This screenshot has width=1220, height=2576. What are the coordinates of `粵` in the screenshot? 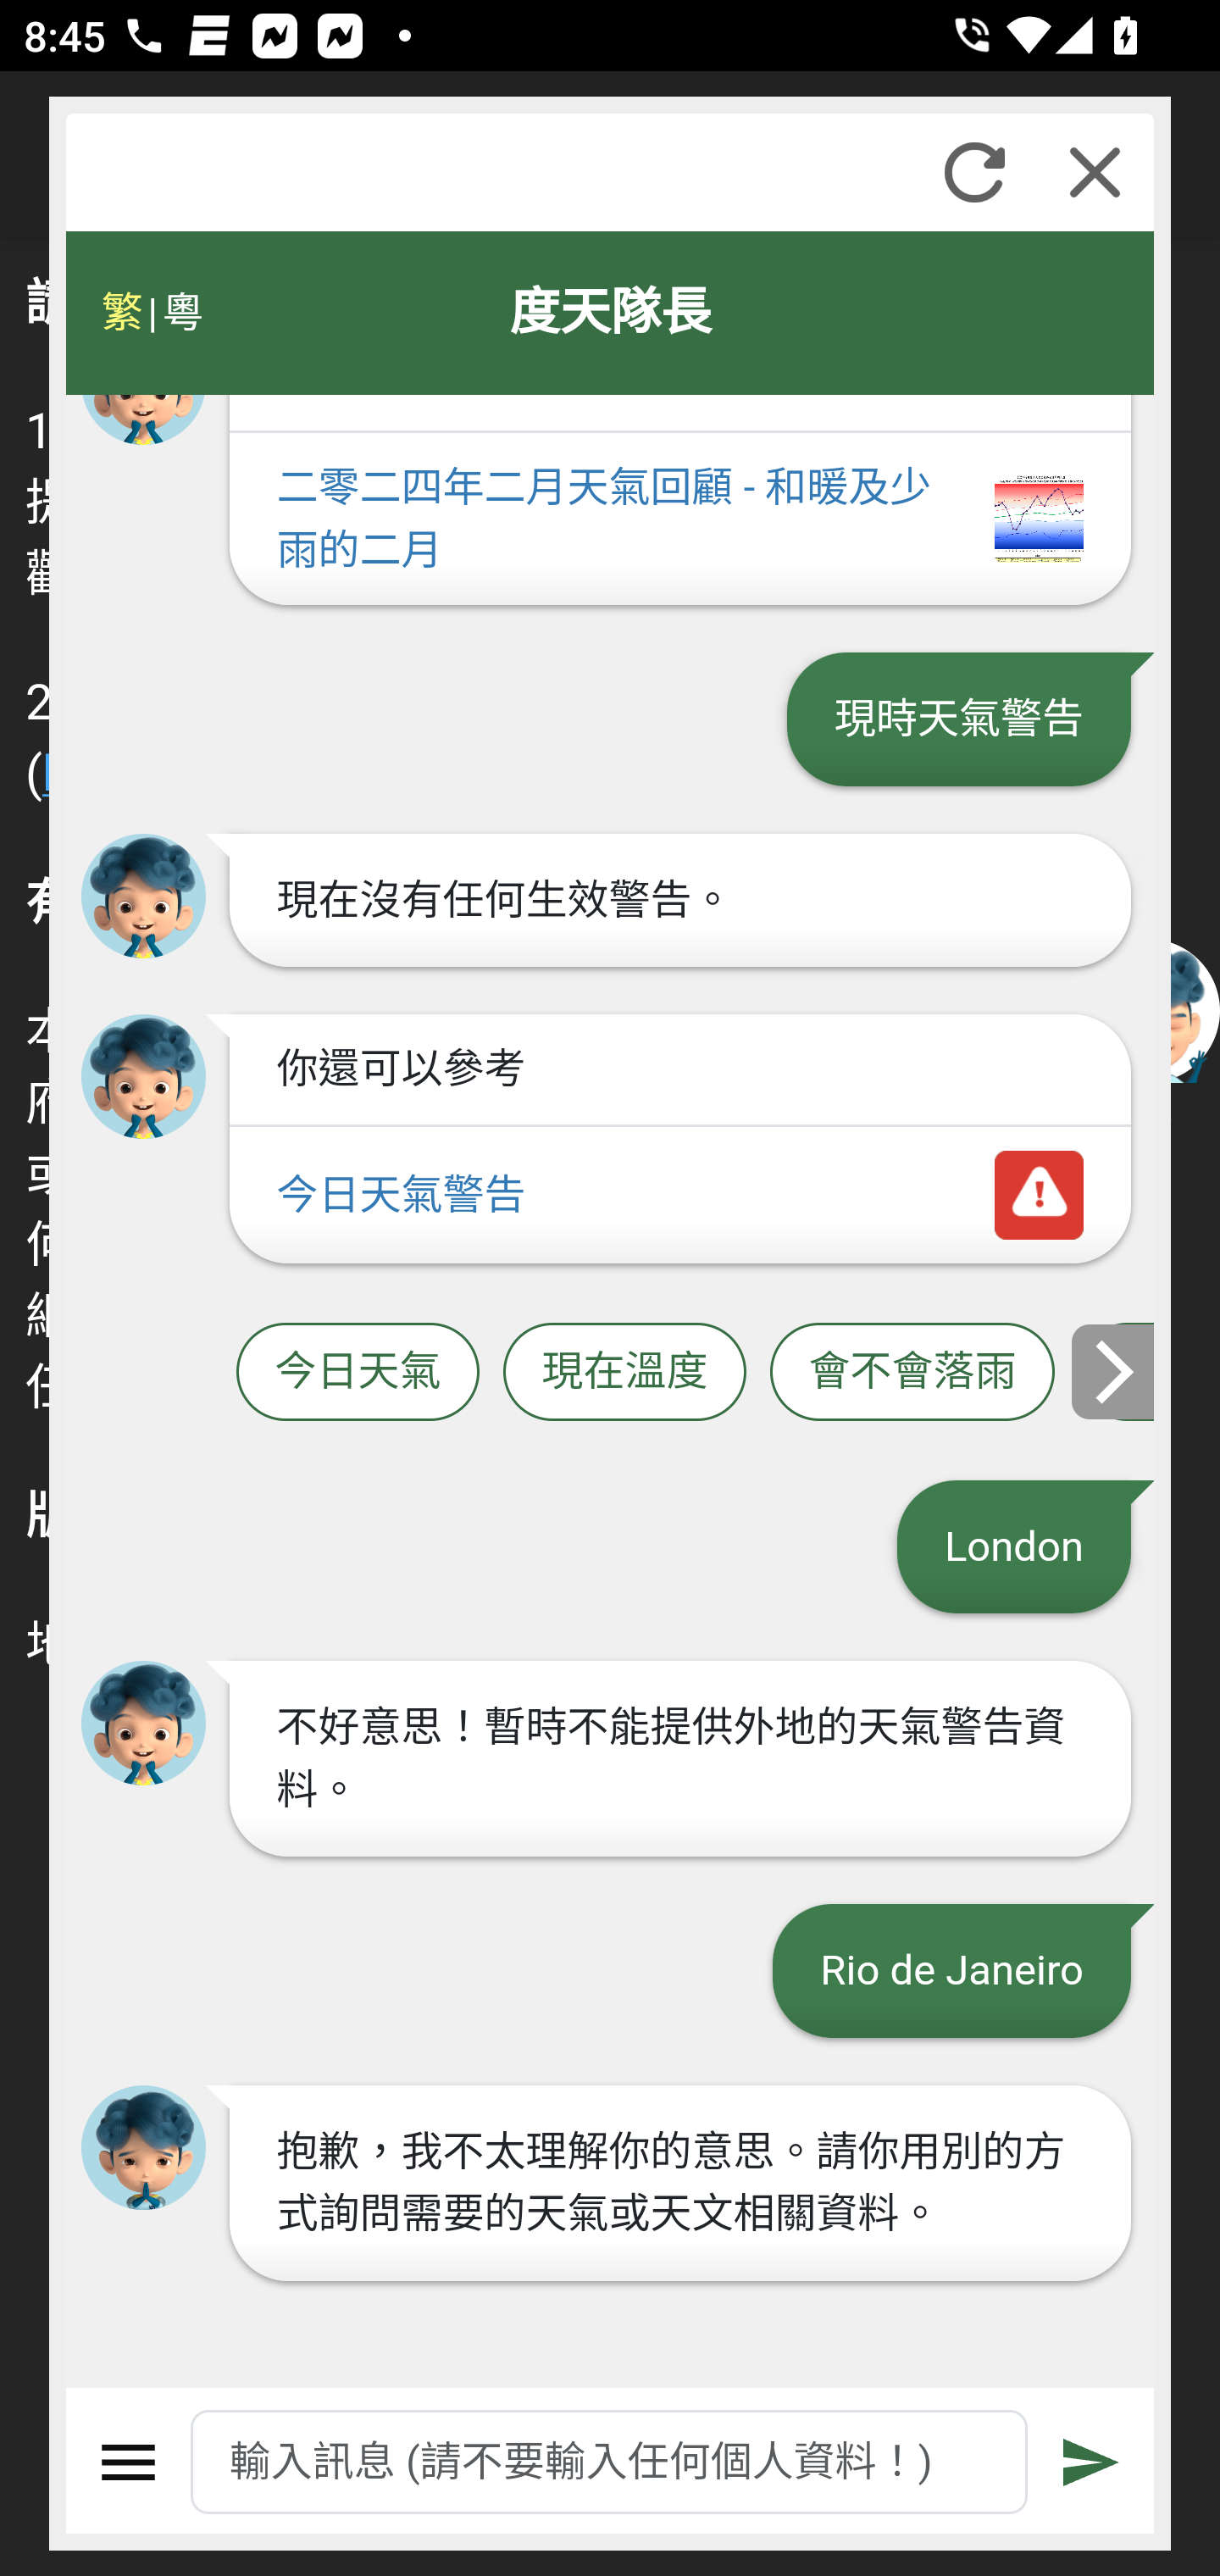 It's located at (181, 313).